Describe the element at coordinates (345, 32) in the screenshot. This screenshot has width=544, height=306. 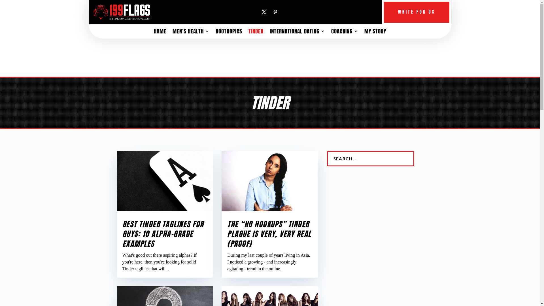
I see `COACHING` at that location.